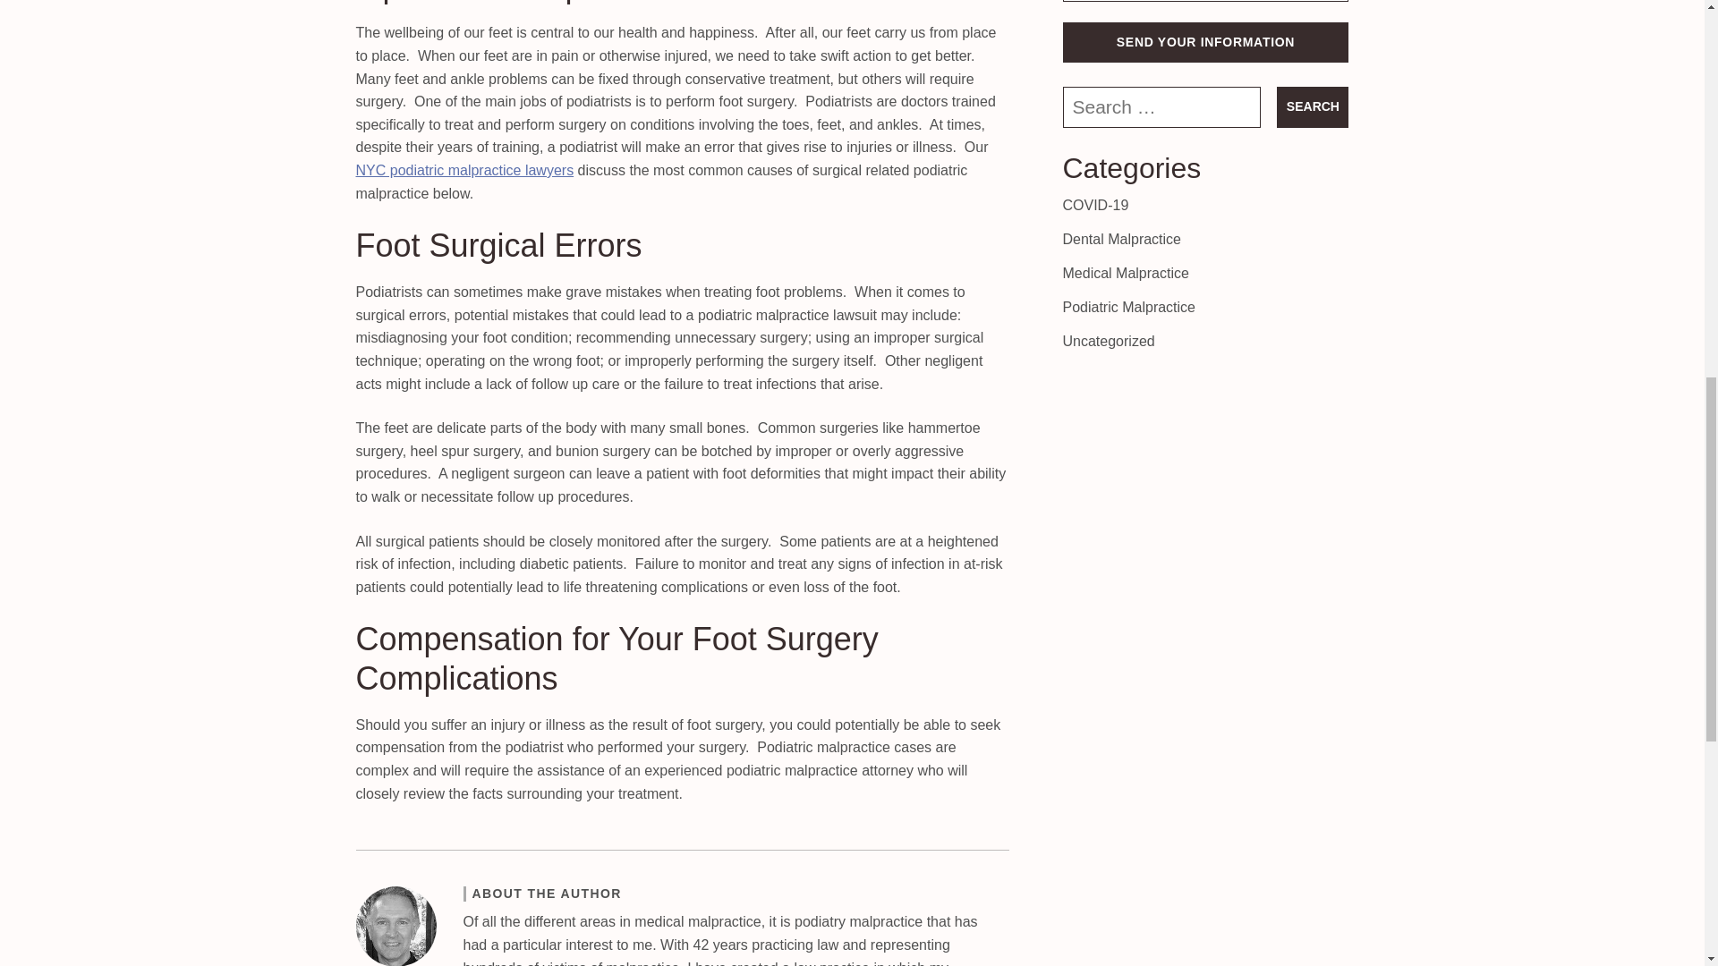 This screenshot has height=966, width=1718. What do you see at coordinates (1129, 307) in the screenshot?
I see `Podiatric Malpractice` at bounding box center [1129, 307].